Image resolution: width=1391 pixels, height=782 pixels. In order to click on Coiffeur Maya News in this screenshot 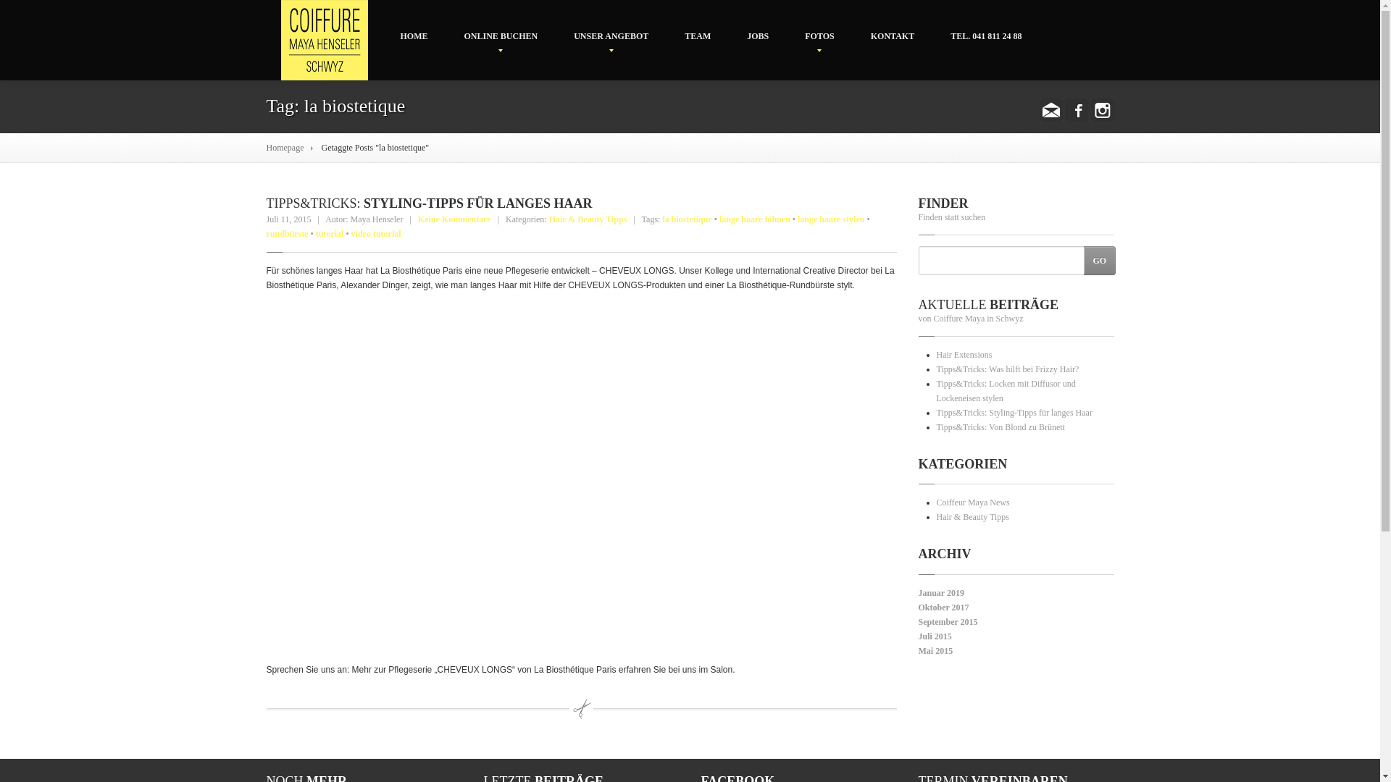, I will do `click(972, 503)`.